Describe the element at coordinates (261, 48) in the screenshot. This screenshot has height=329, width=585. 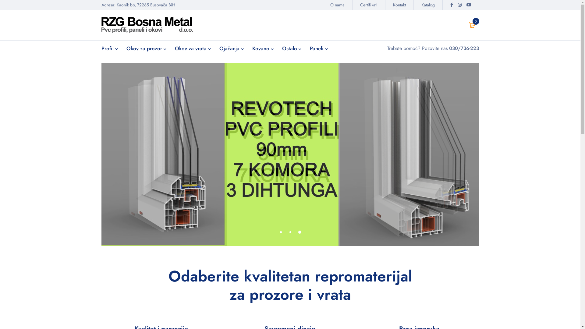
I see `Kovano` at that location.